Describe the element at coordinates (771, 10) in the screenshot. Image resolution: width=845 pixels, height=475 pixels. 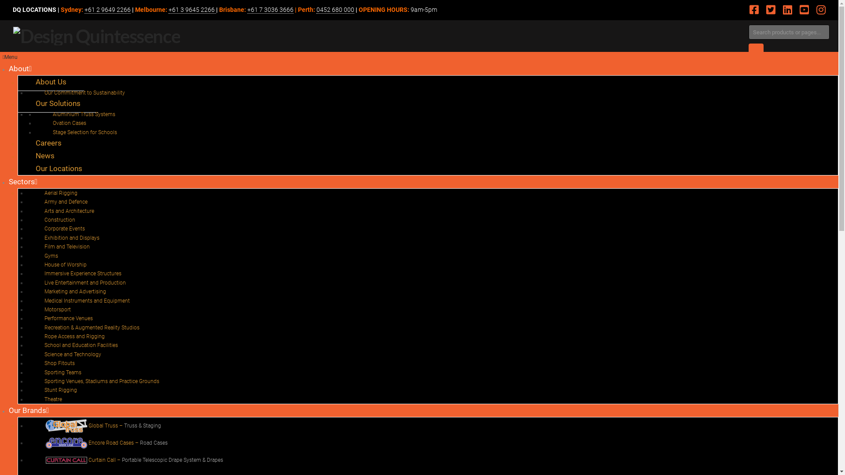
I see `Twitter` at that location.